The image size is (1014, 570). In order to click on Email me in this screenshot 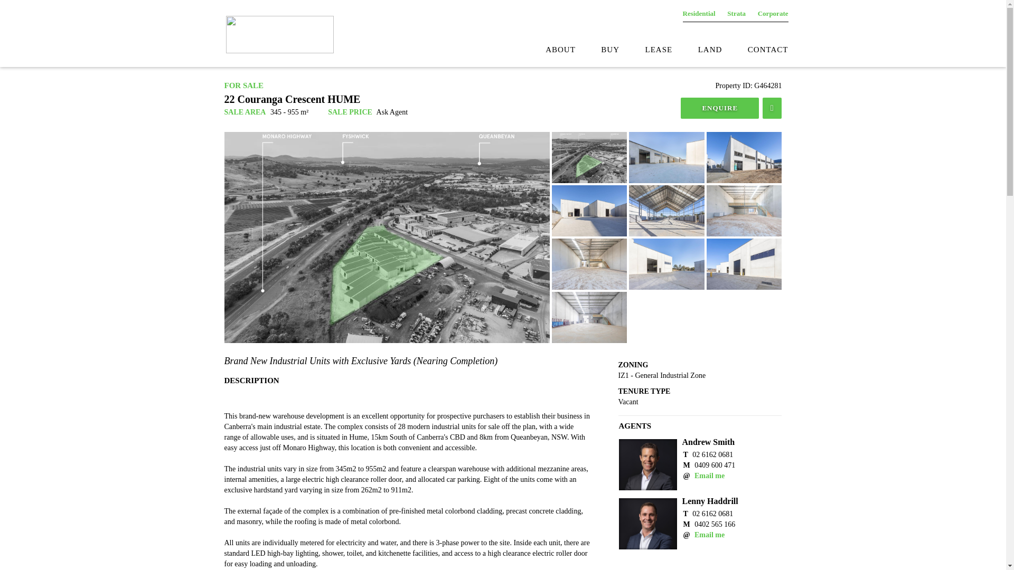, I will do `click(710, 476)`.